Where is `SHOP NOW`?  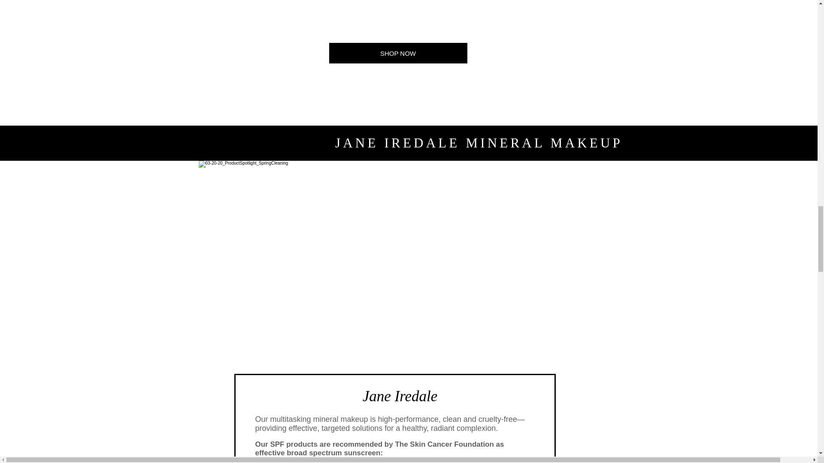
SHOP NOW is located at coordinates (398, 53).